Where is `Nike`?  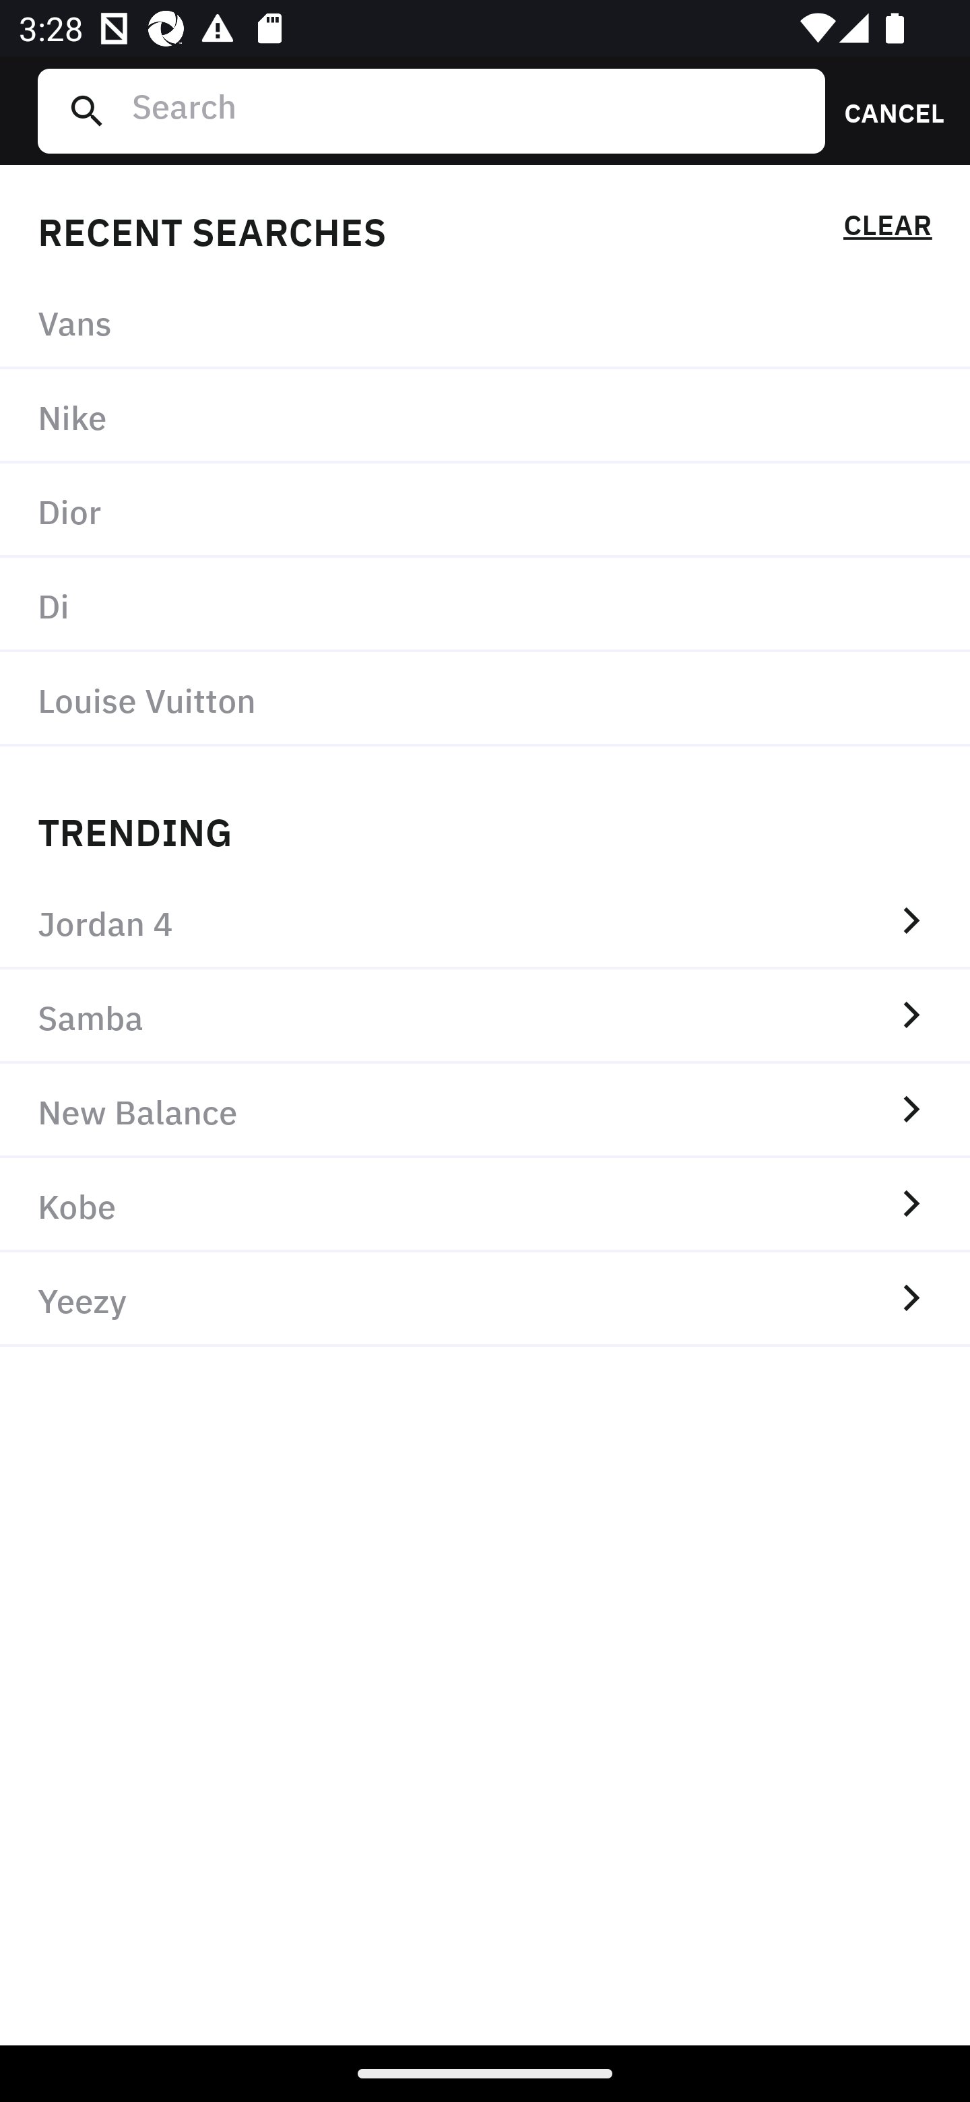
Nike is located at coordinates (485, 417).